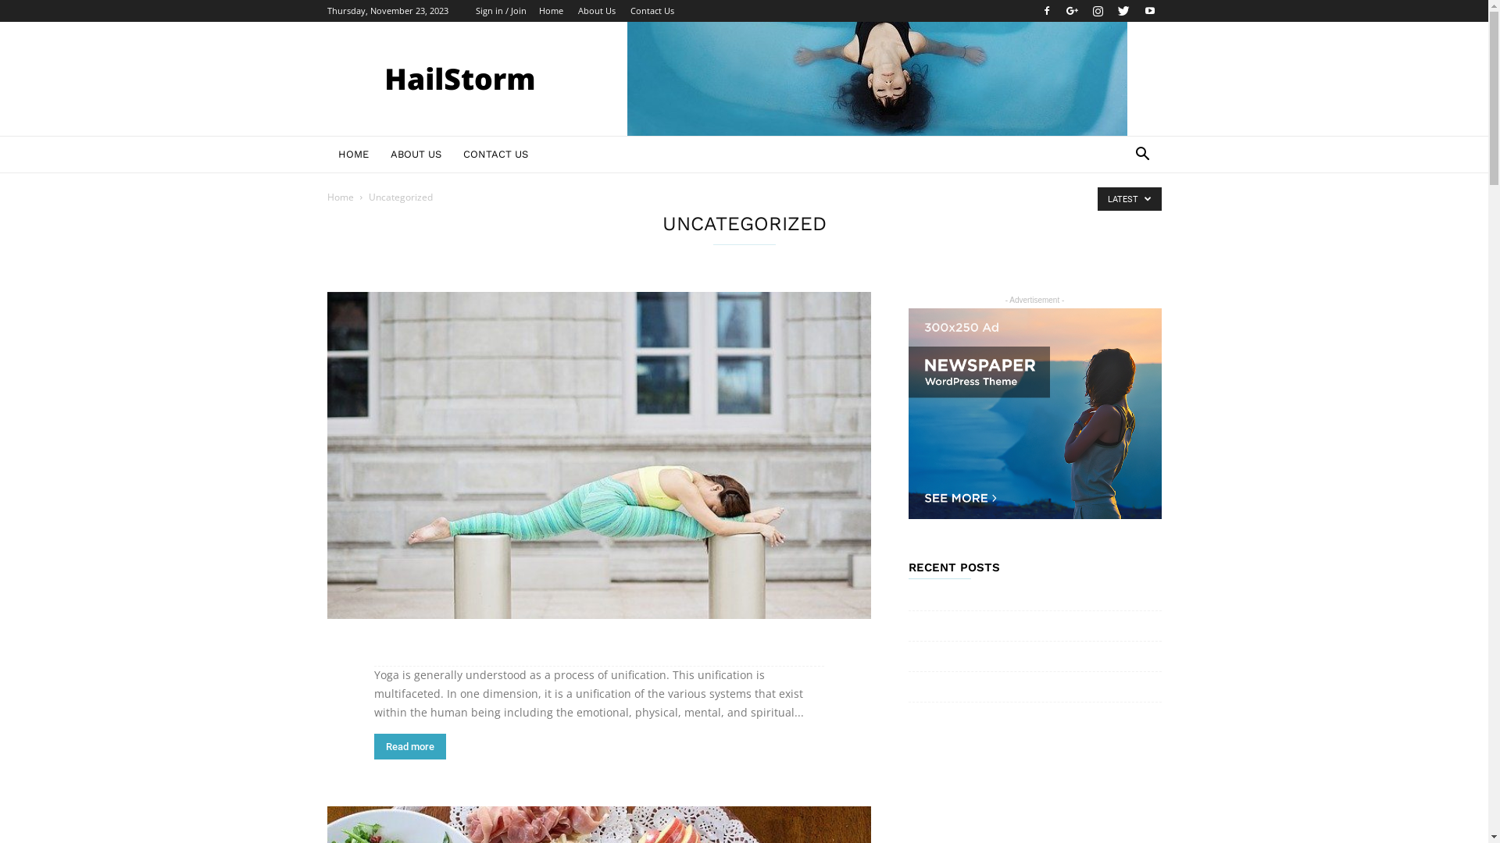  Describe the element at coordinates (495, 155) in the screenshot. I see `CONTACT US` at that location.